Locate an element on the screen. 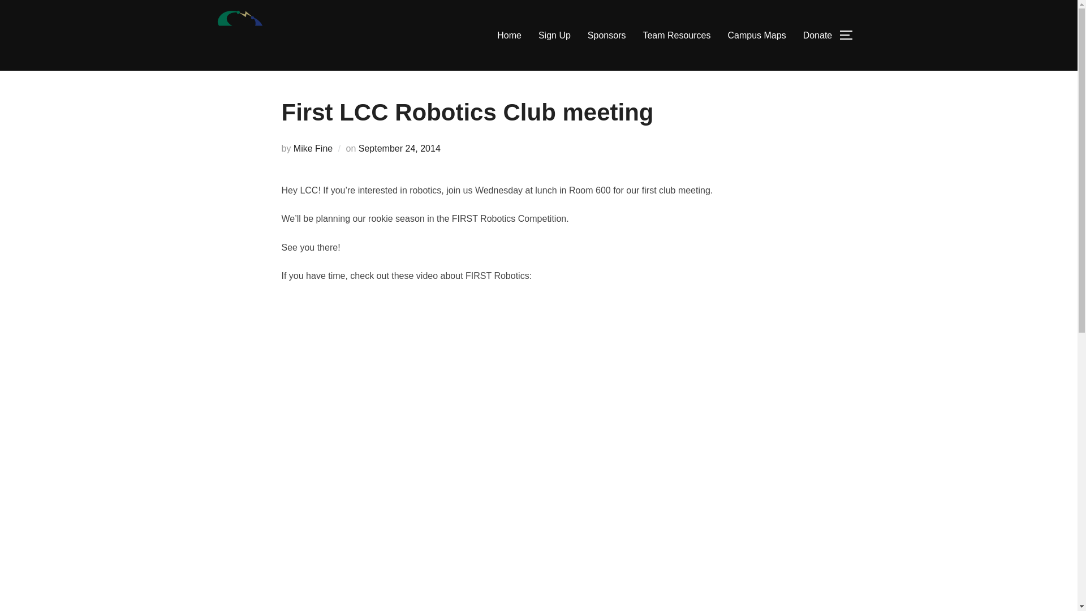 This screenshot has width=1086, height=611. Sponsors is located at coordinates (606, 36).